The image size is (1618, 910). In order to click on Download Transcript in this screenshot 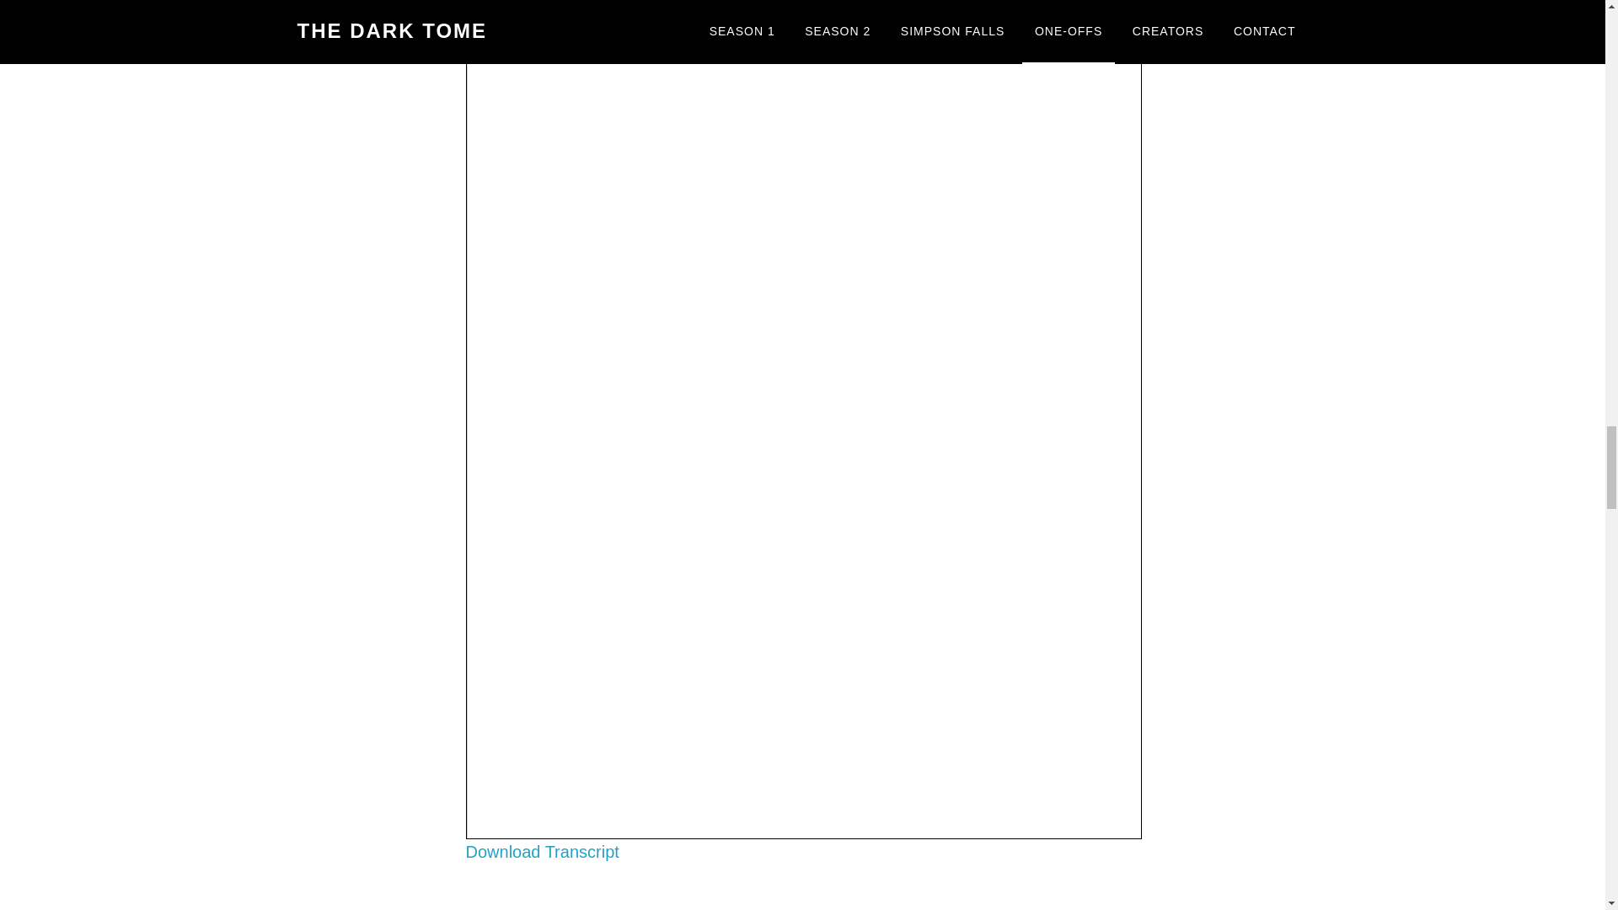, I will do `click(541, 851)`.